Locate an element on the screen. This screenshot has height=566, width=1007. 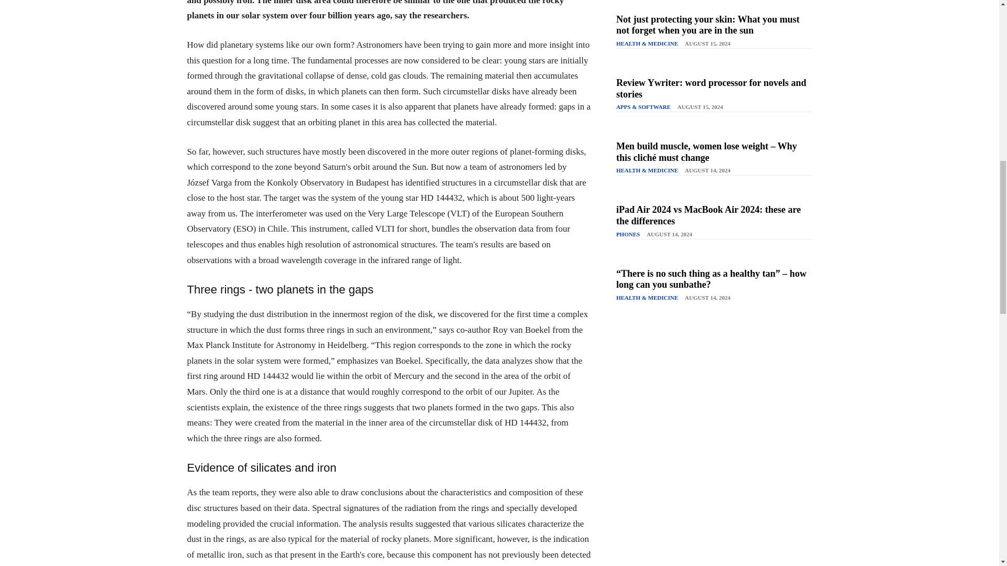
iPad Air 2024 vs MacBook Air 2024: these are the differences is located at coordinates (708, 215).